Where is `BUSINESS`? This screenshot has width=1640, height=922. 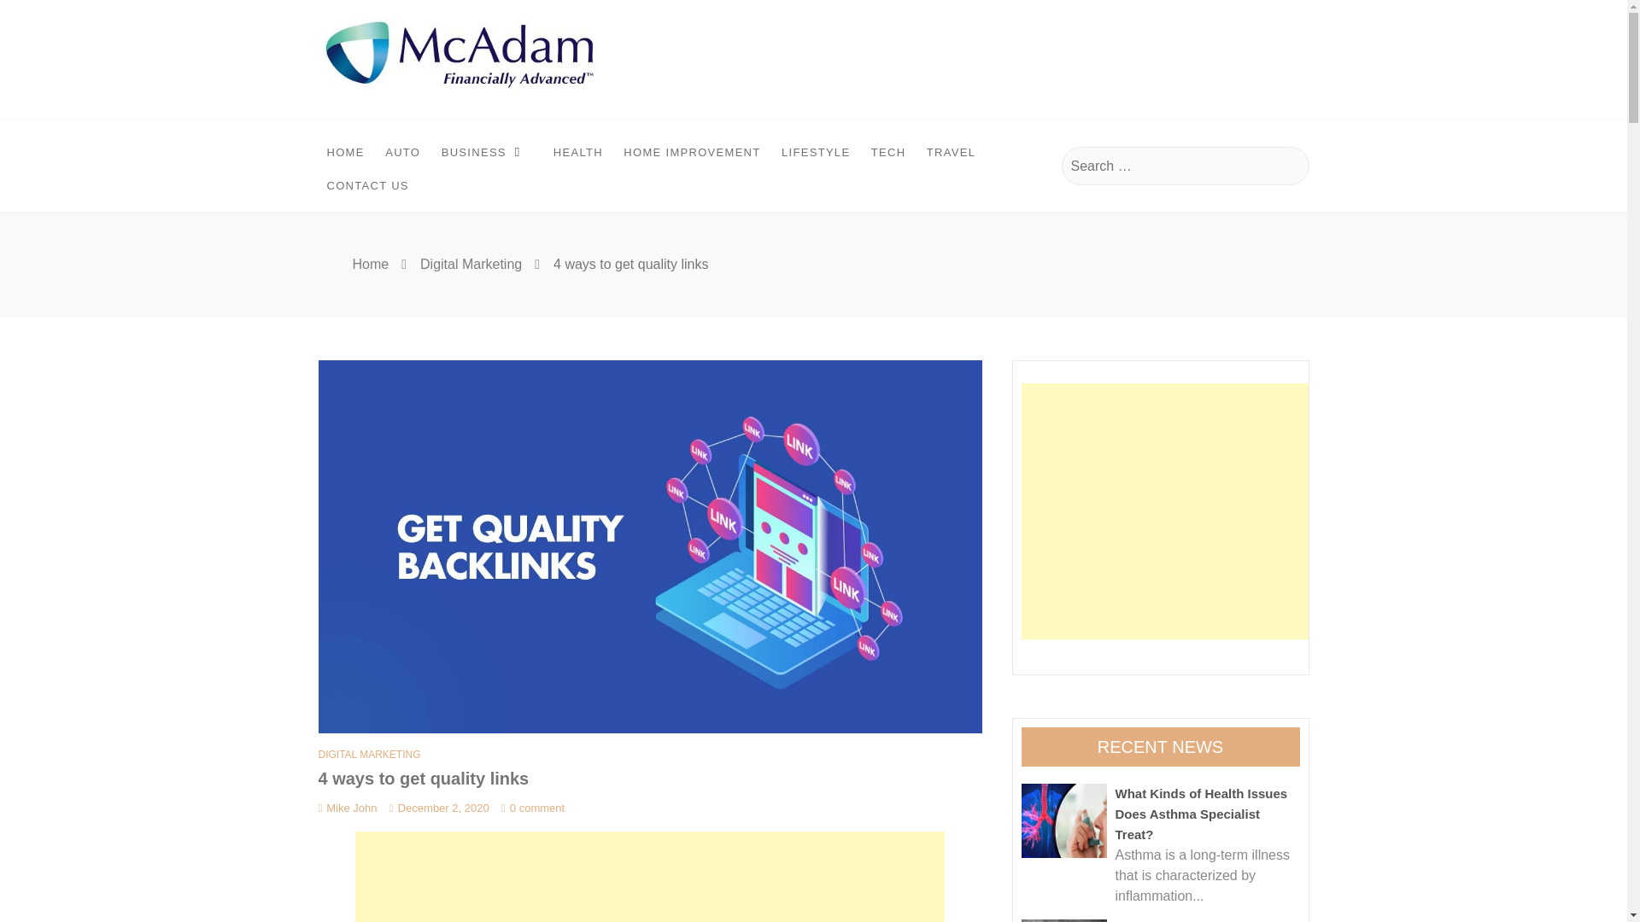 BUSINESS is located at coordinates (487, 150).